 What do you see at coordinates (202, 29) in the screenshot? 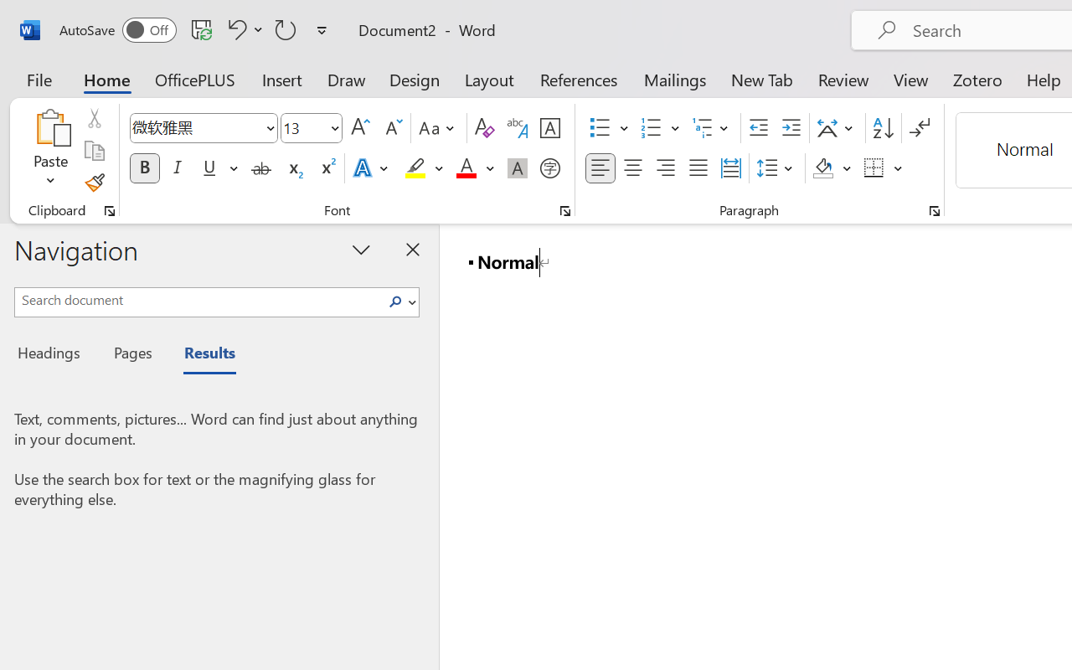
I see `Save` at bounding box center [202, 29].